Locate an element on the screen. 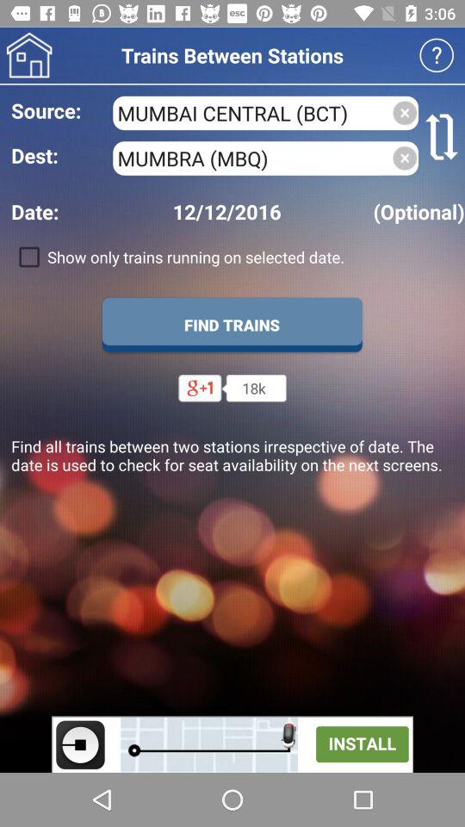  delete is located at coordinates (405, 159).